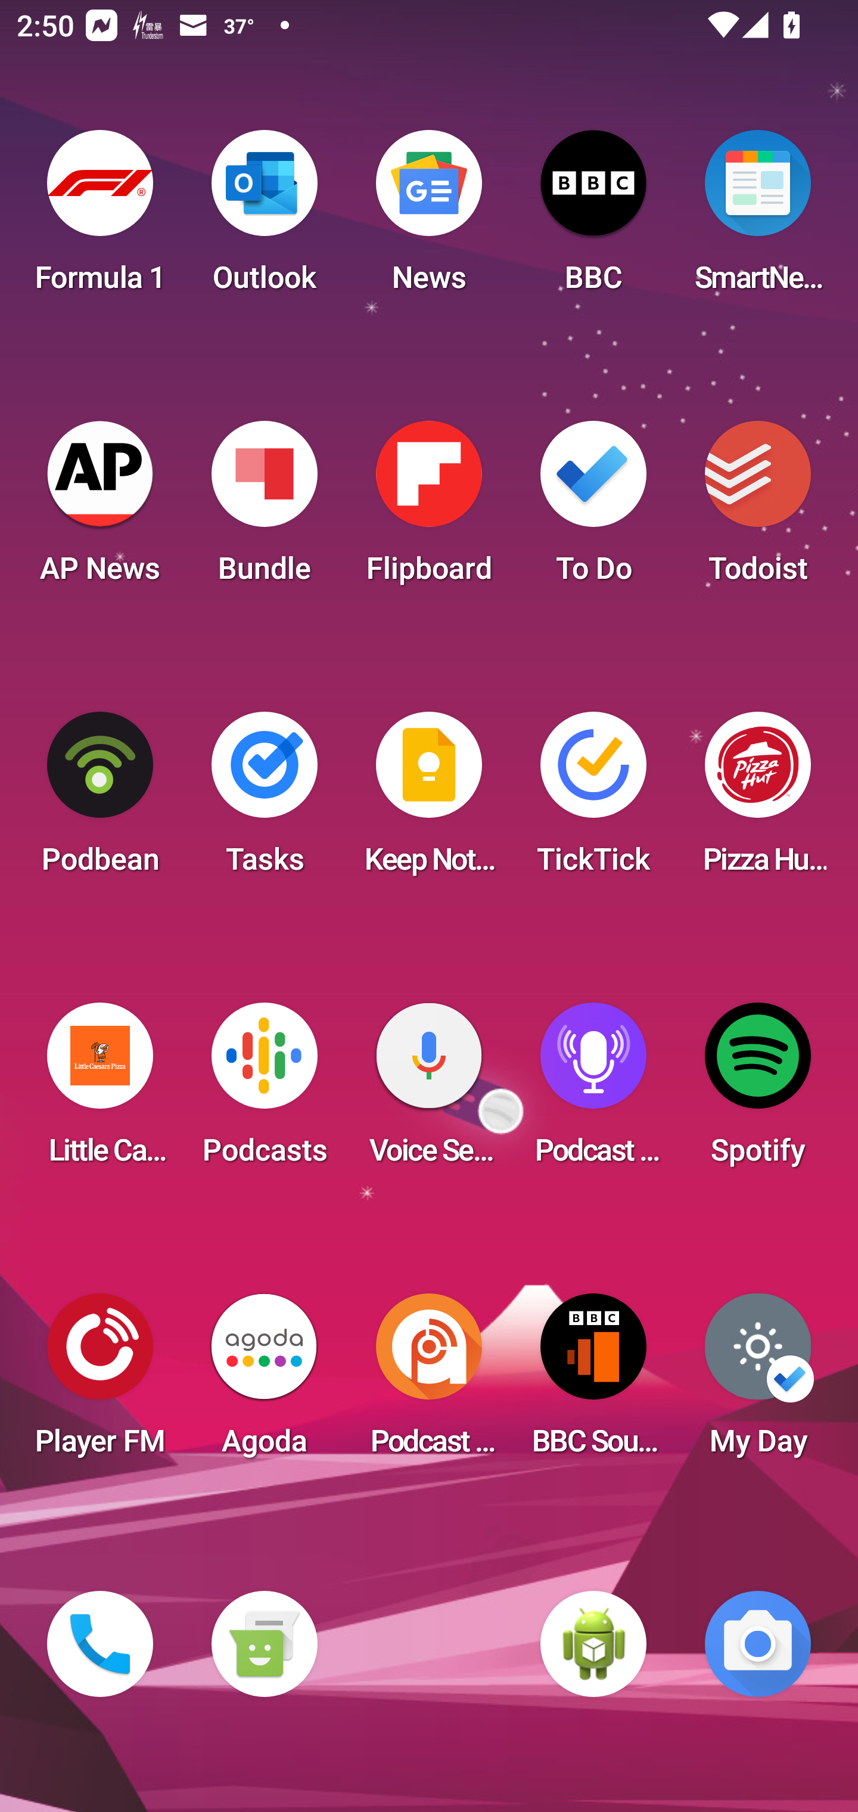 This screenshot has height=1812, width=858. I want to click on BBC Sounds, so click(593, 1382).